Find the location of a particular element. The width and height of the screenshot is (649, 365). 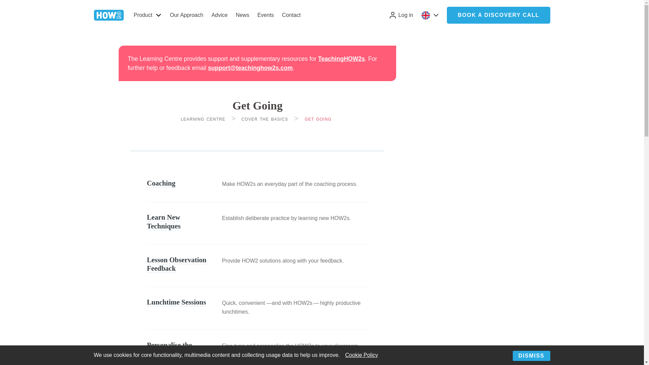

DISMISS is located at coordinates (531, 356).